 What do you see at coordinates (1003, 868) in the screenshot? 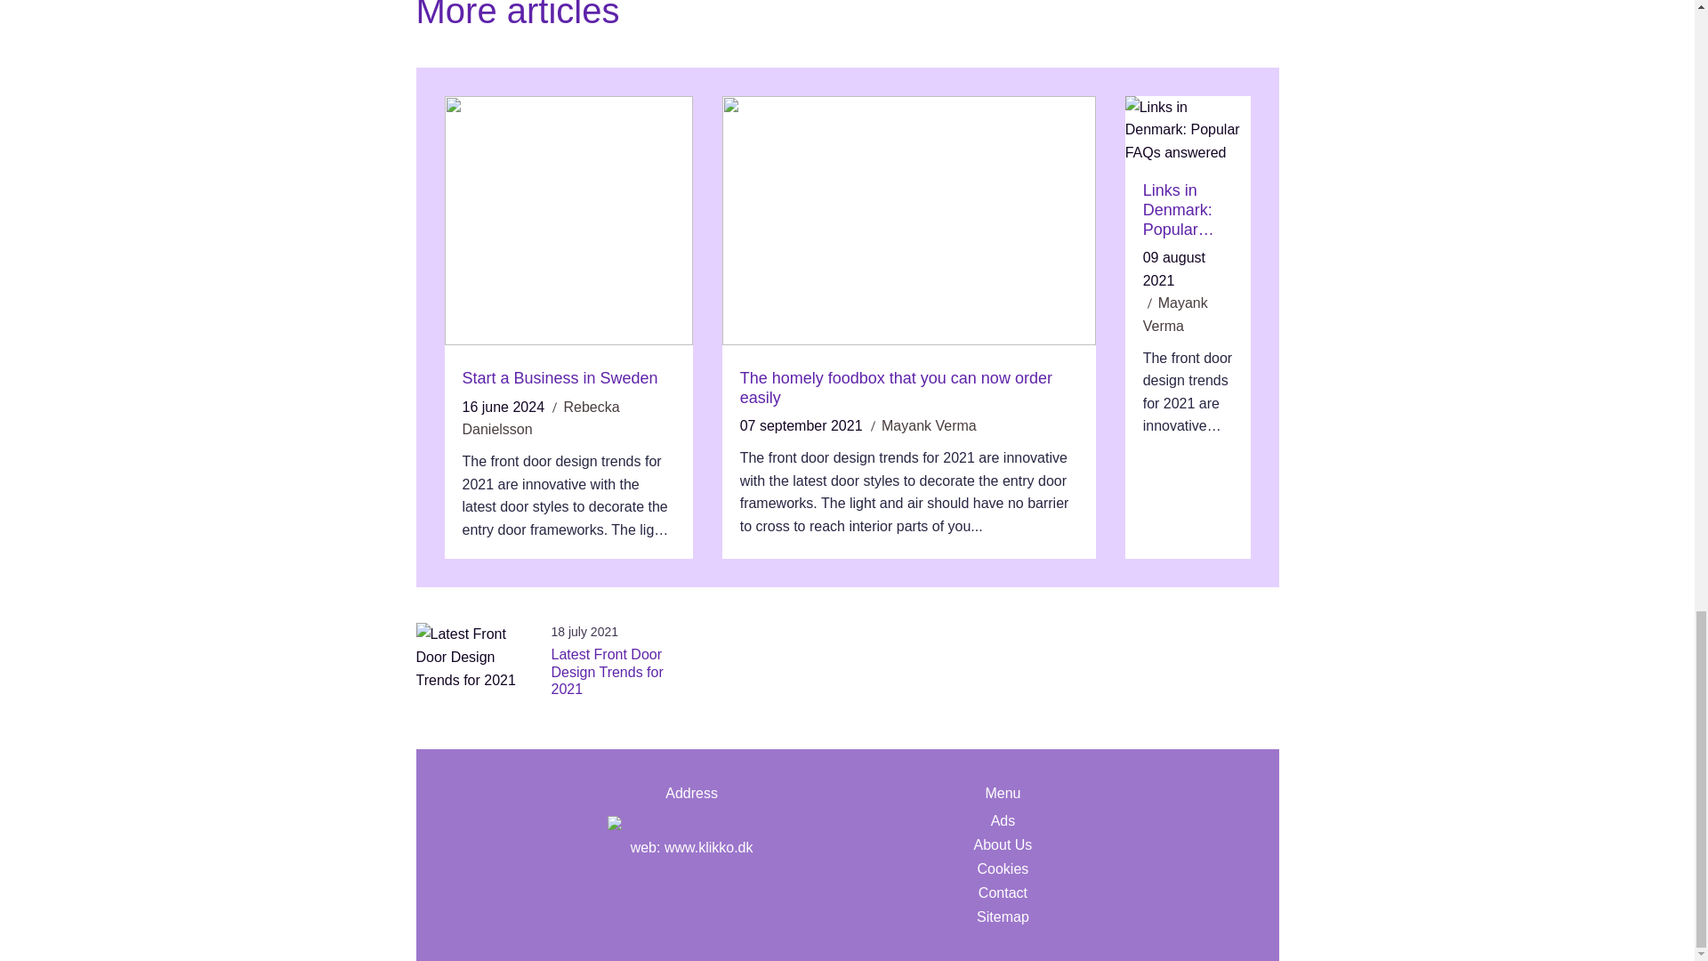
I see `Cookies` at bounding box center [1003, 868].